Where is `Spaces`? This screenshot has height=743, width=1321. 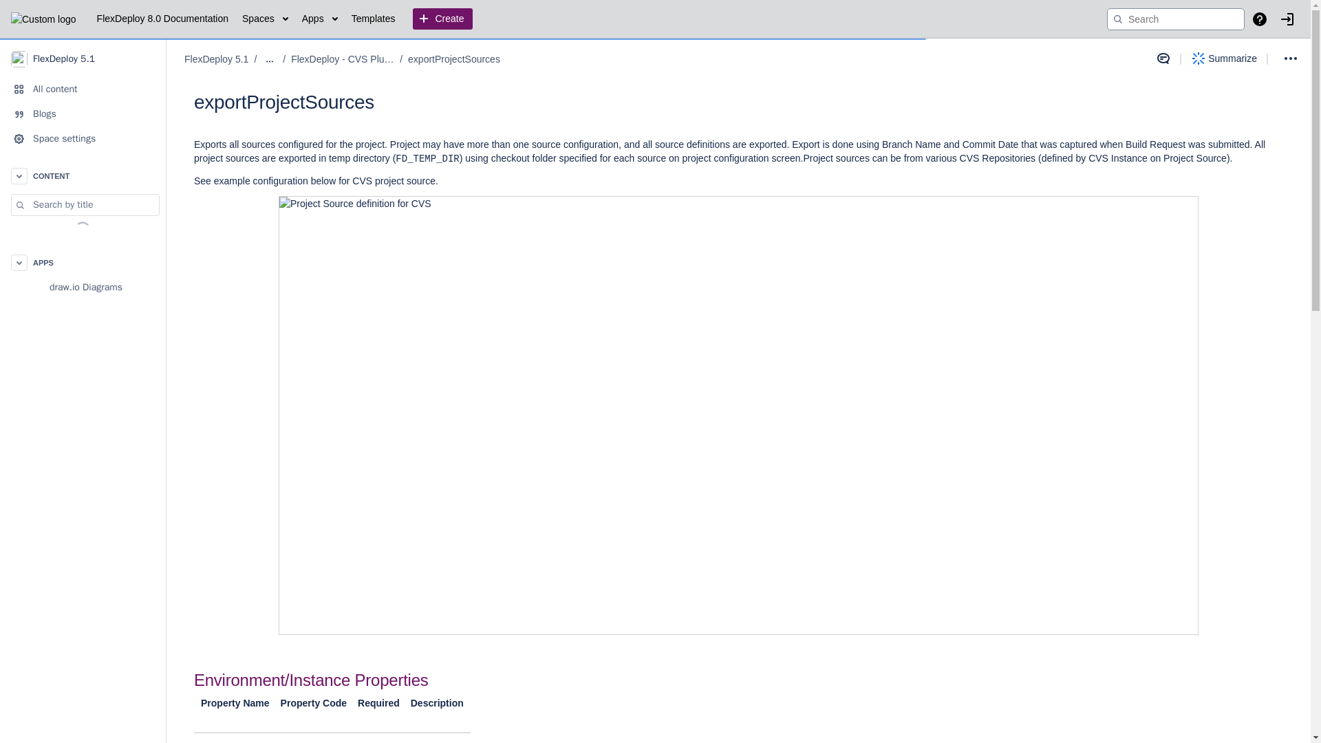 Spaces is located at coordinates (264, 19).